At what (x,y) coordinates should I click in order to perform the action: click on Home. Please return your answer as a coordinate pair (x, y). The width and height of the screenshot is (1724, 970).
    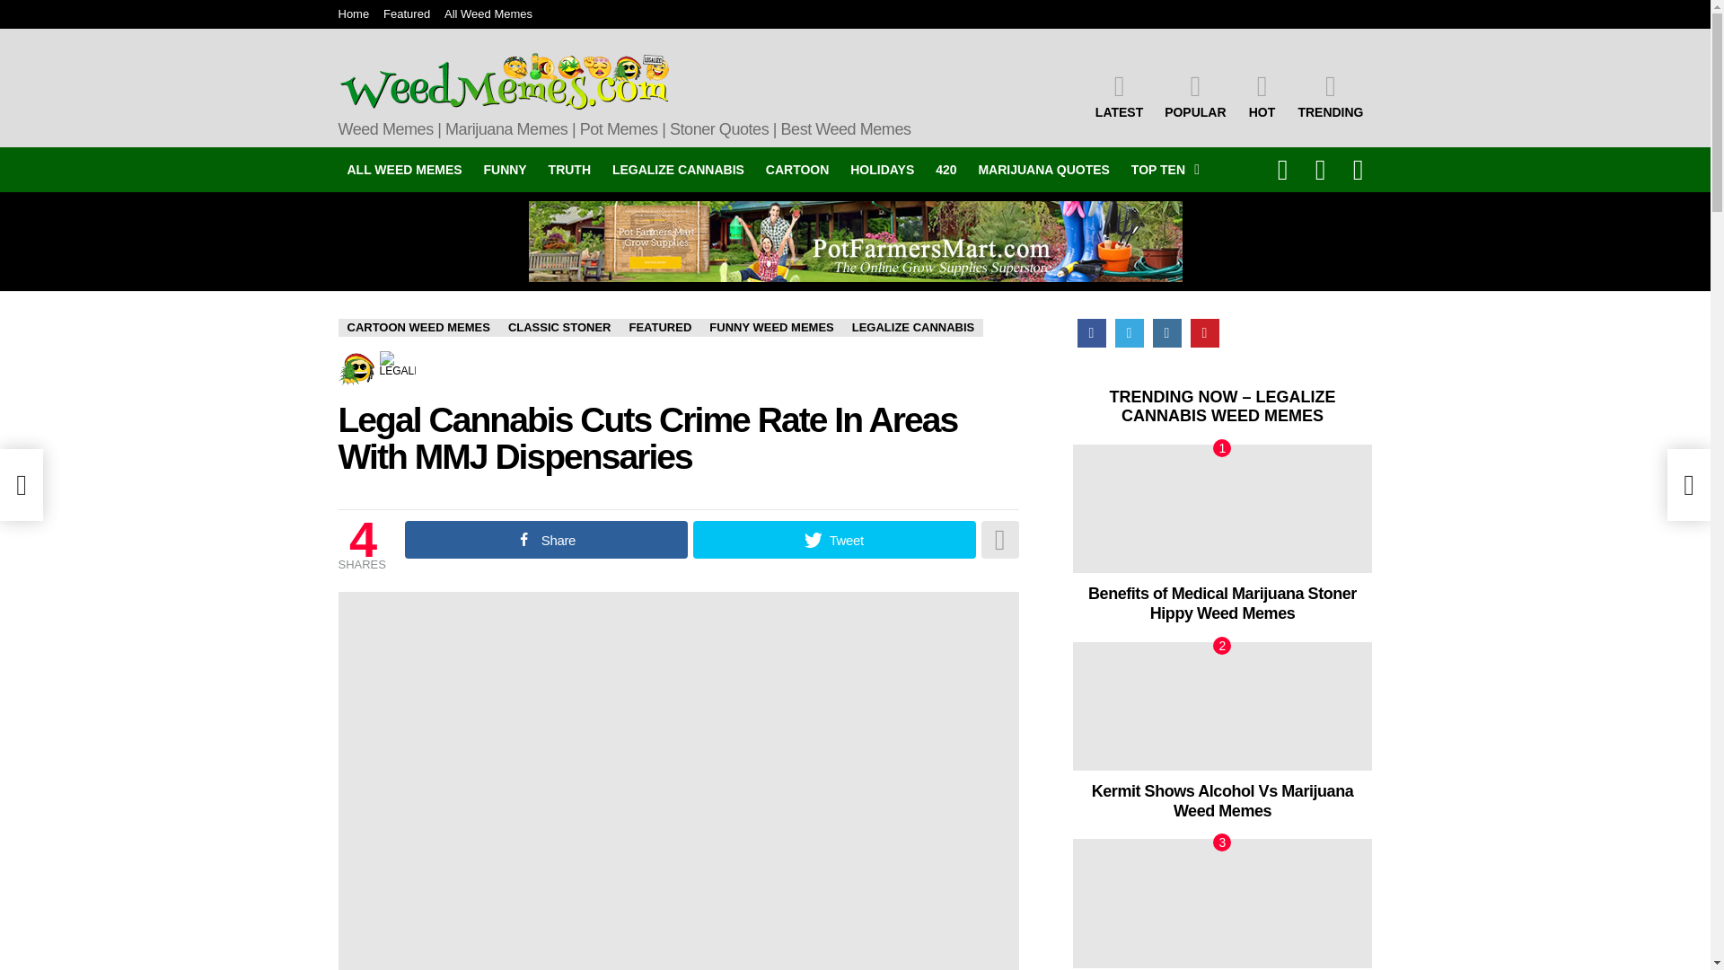
    Looking at the image, I should click on (353, 14).